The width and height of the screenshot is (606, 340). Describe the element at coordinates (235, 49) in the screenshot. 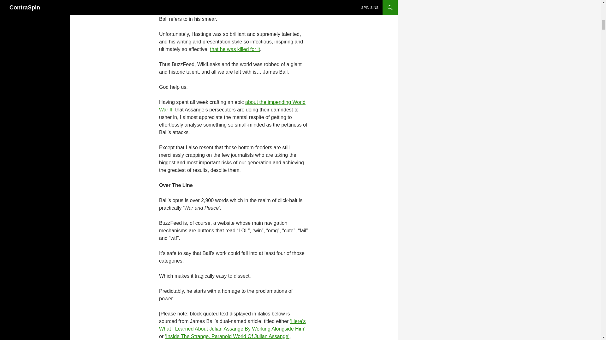

I see `that he was killed for it` at that location.